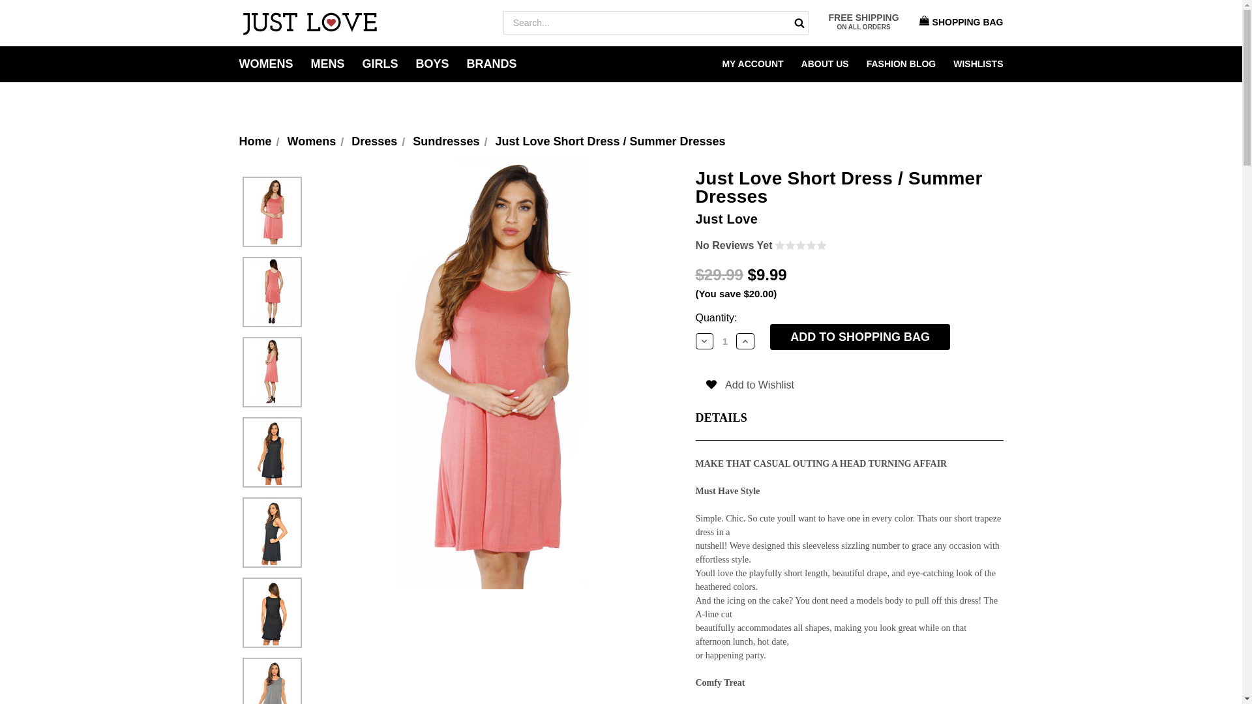  I want to click on 1, so click(724, 342).